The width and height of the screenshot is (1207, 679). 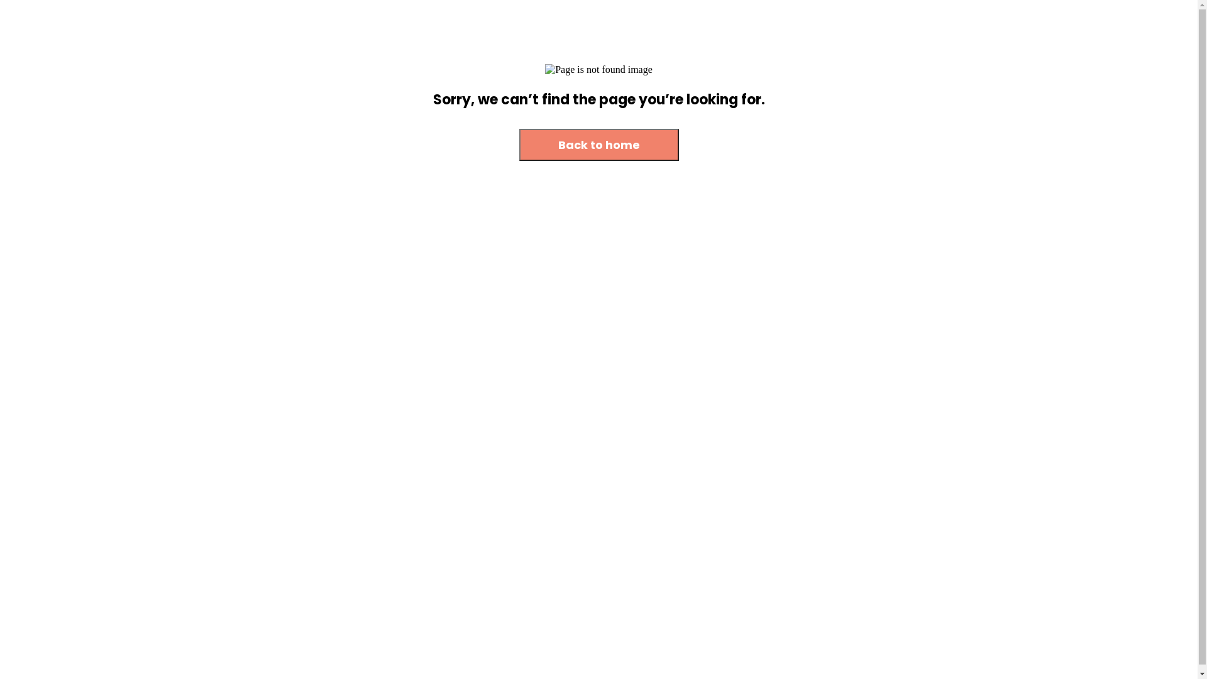 I want to click on Back to home, so click(x=599, y=146).